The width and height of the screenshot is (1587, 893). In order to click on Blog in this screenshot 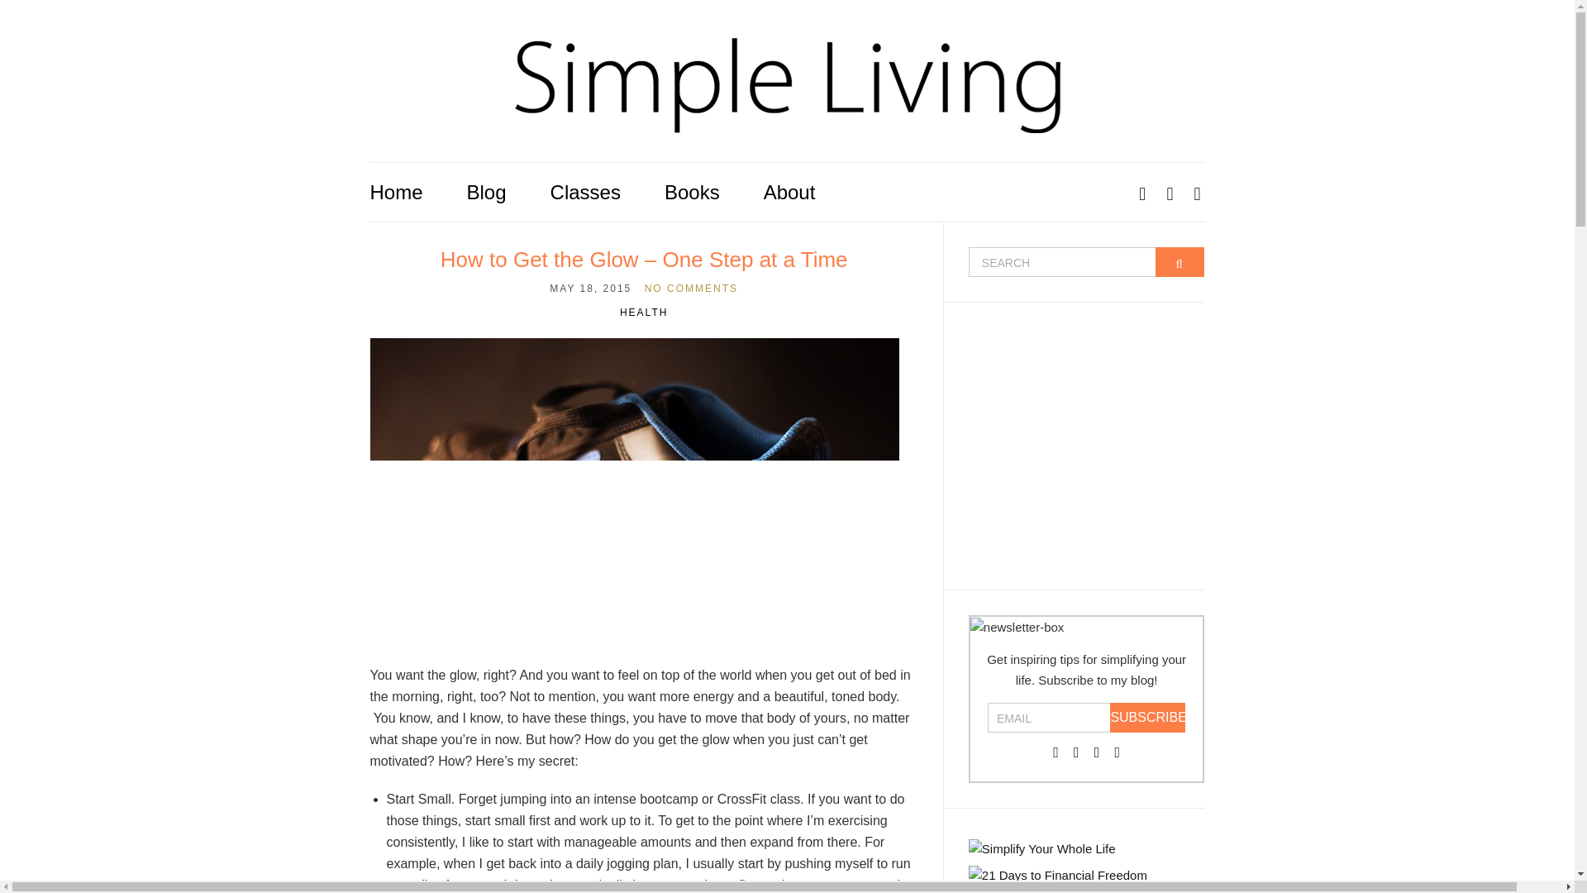, I will do `click(486, 192)`.